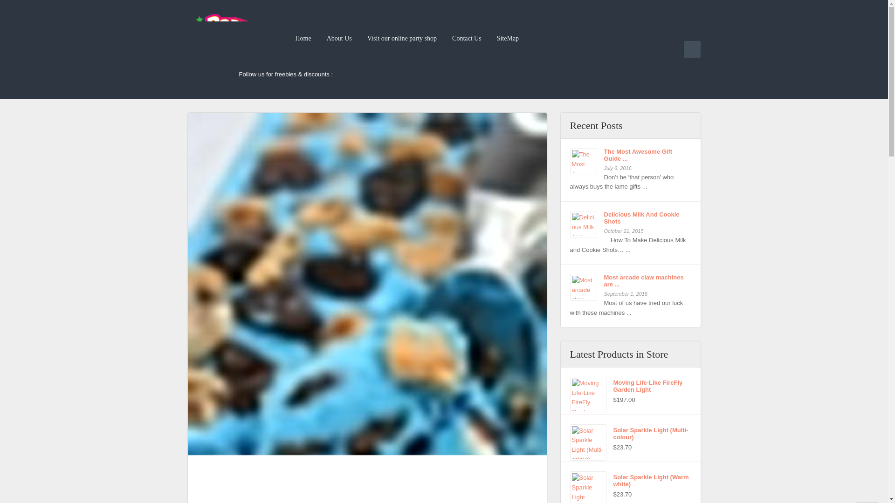  I want to click on Moving Life-Like FireFly Garden Light, so click(630, 386).